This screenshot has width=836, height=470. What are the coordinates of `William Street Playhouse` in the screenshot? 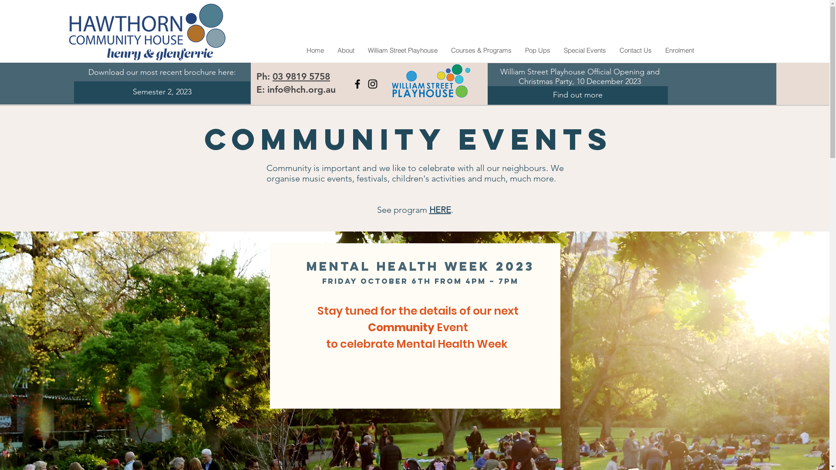 It's located at (402, 50).